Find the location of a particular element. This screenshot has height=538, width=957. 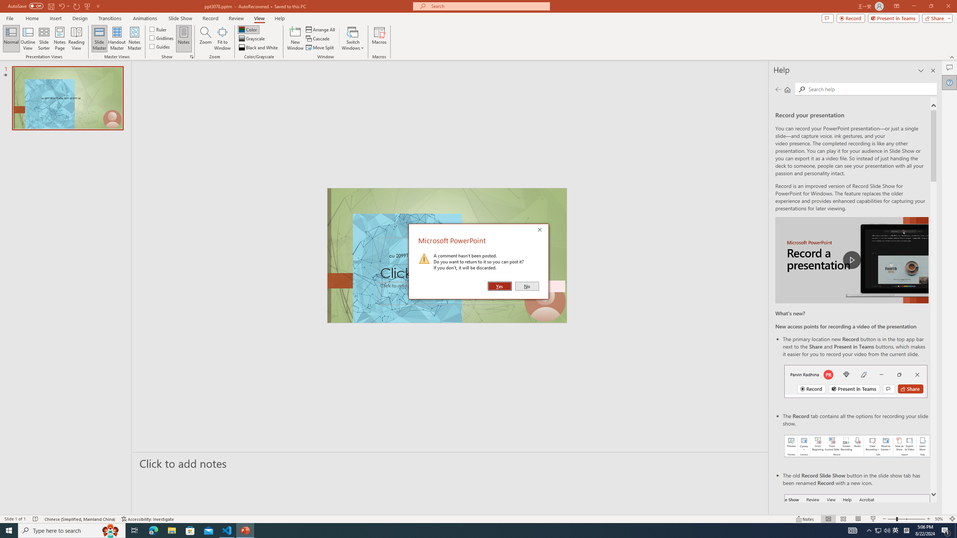

Q2790: 100% is located at coordinates (887, 531).